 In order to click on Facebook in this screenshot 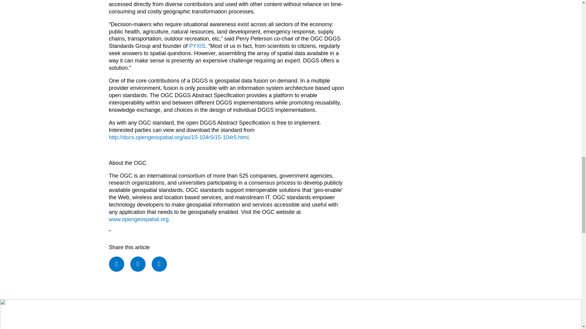, I will do `click(116, 264)`.